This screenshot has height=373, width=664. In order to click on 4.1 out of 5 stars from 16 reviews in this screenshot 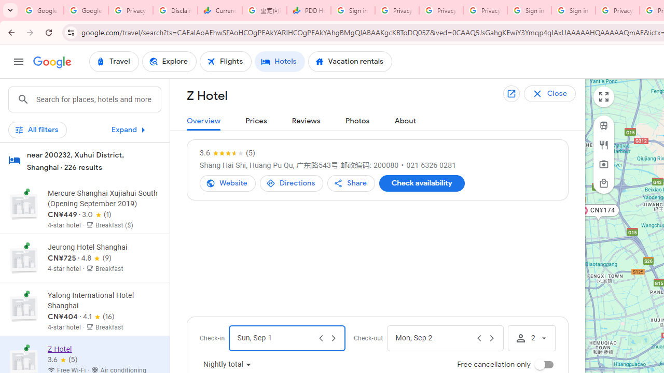, I will do `click(99, 317)`.